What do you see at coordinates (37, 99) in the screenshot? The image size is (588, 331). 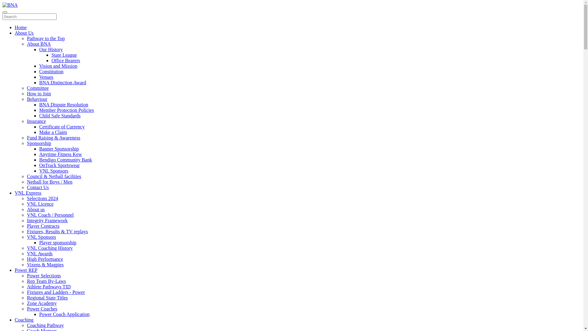 I see `Behaviour` at bounding box center [37, 99].